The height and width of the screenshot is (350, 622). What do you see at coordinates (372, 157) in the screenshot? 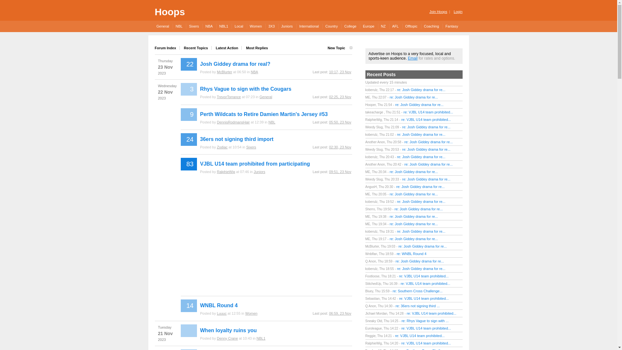
I see `koberulz` at bounding box center [372, 157].